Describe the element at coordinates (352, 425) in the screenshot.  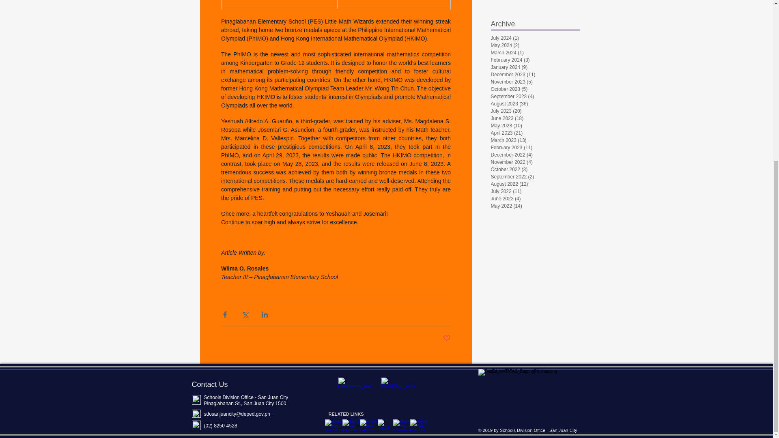
I see `Civil Service Commission` at that location.